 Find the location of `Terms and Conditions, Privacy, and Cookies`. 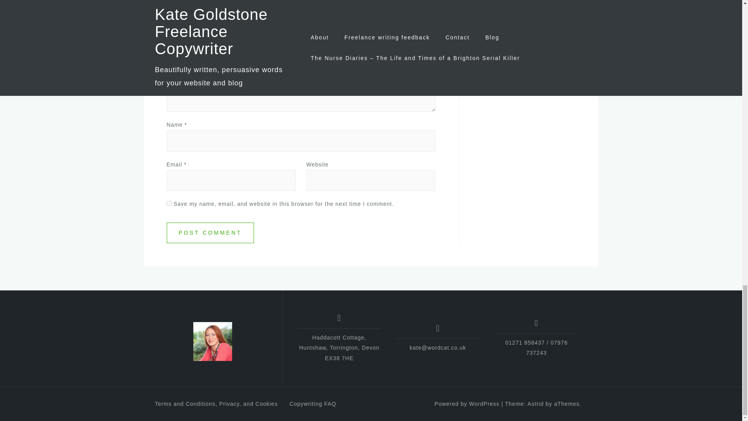

Terms and Conditions, Privacy, and Cookies is located at coordinates (217, 404).